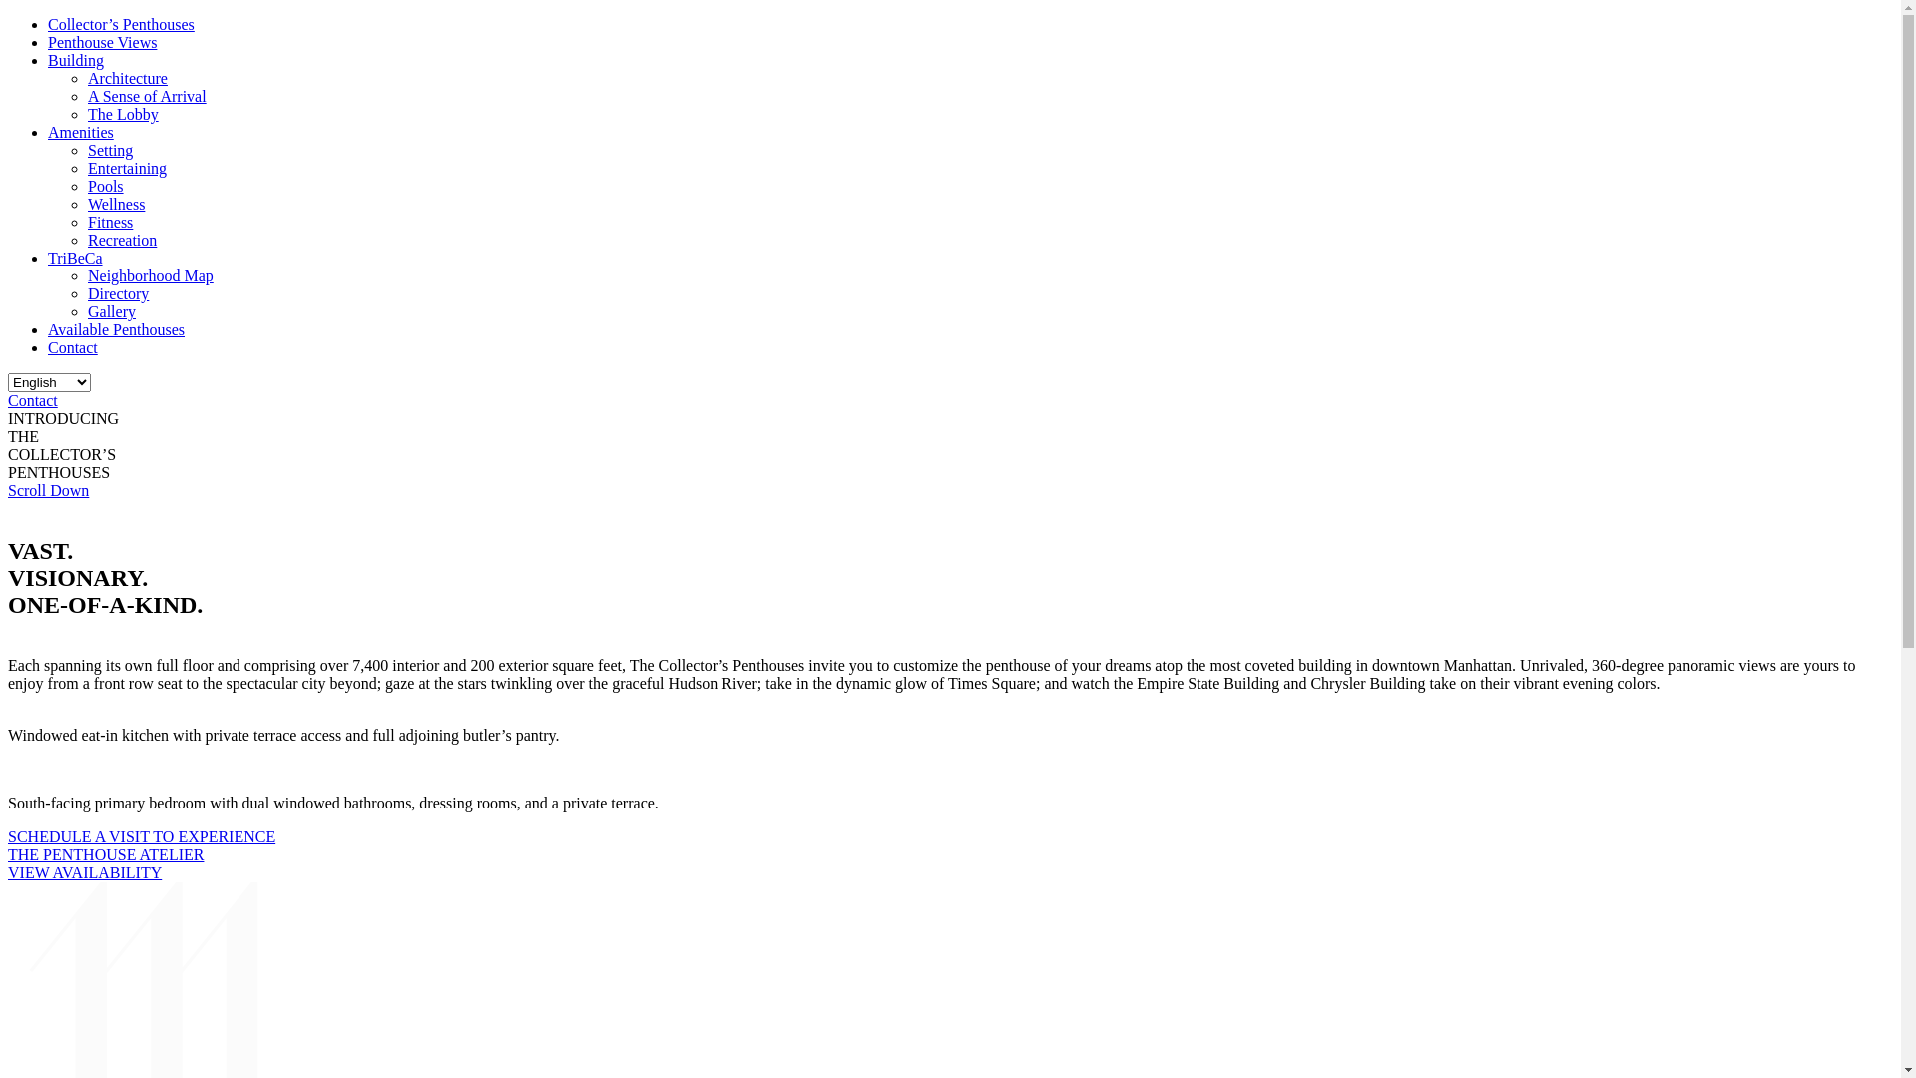 The width and height of the screenshot is (1916, 1078). Describe the element at coordinates (102, 42) in the screenshot. I see `Penthouse Views` at that location.